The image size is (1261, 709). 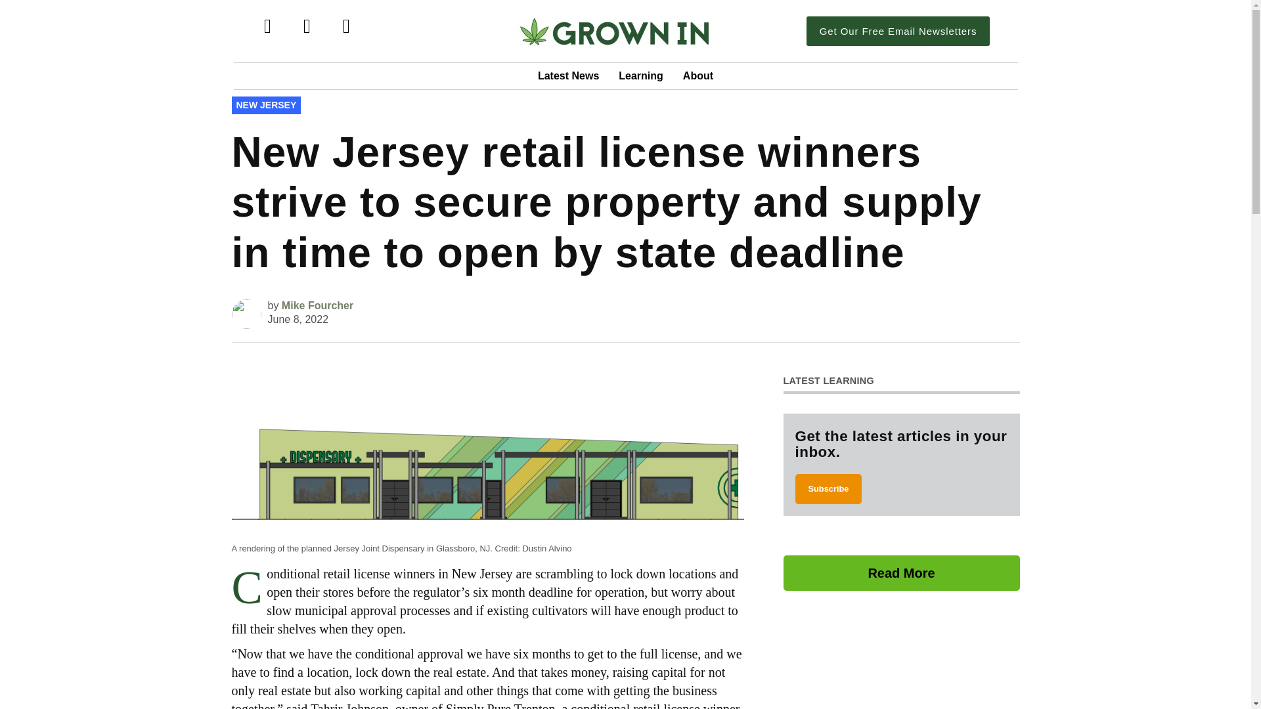 I want to click on Latest News, so click(x=569, y=76).